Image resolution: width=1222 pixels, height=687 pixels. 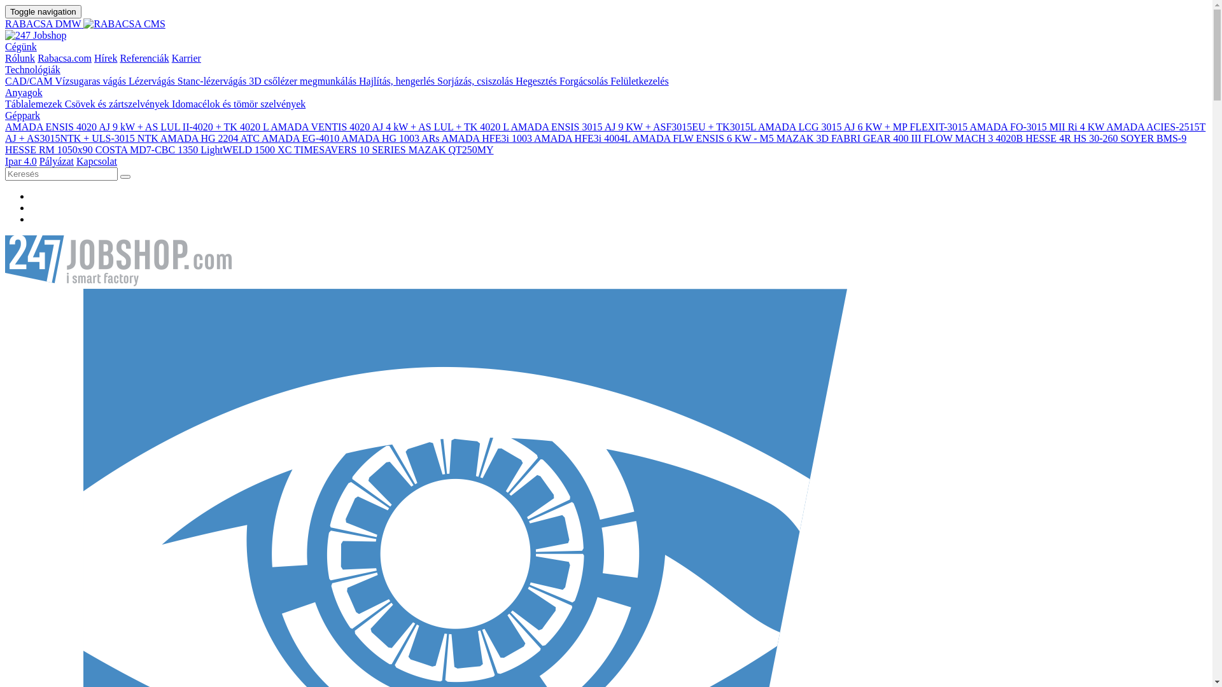 I want to click on AMADA HFE3i 4004L, so click(x=583, y=139).